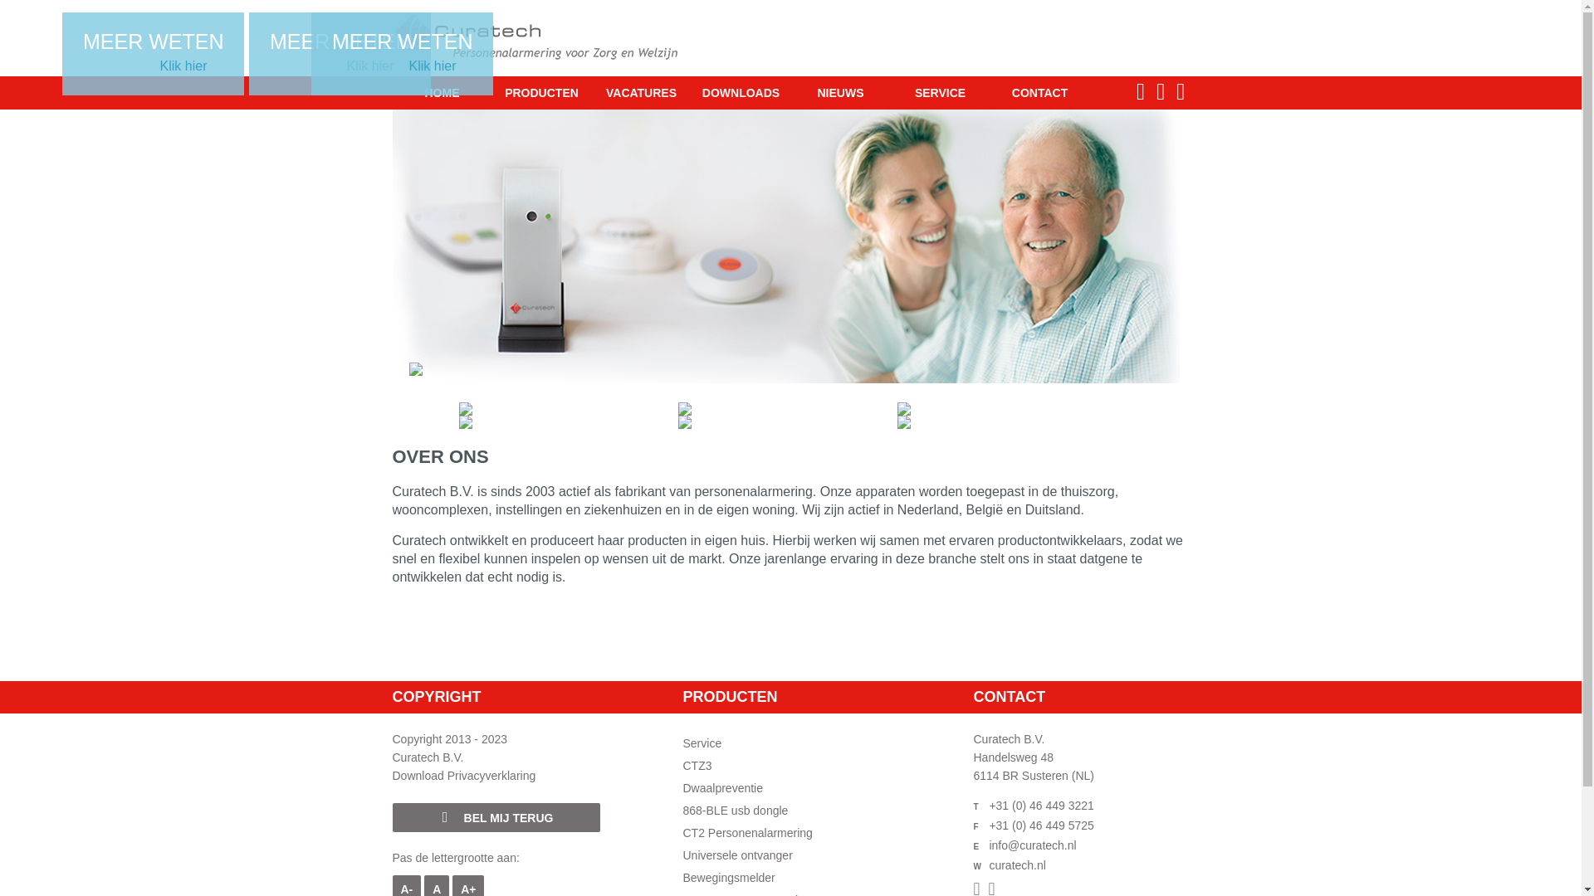 This screenshot has width=1594, height=896. What do you see at coordinates (1033, 845) in the screenshot?
I see `info@curatech.nl` at bounding box center [1033, 845].